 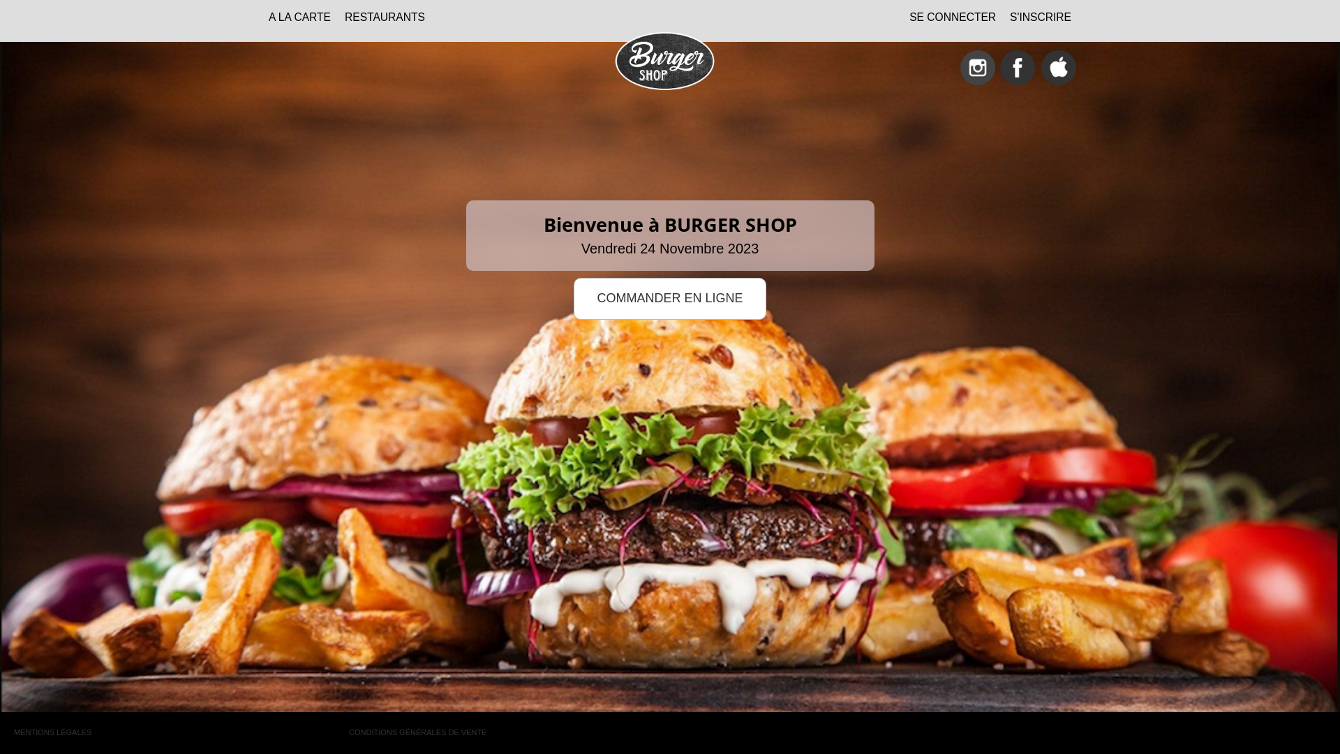 I want to click on A LA CARTE, so click(x=300, y=20).